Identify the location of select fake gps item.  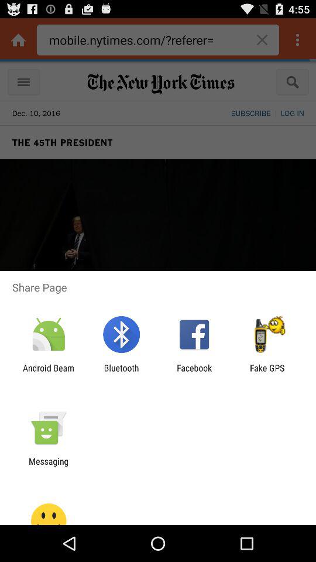
(267, 373).